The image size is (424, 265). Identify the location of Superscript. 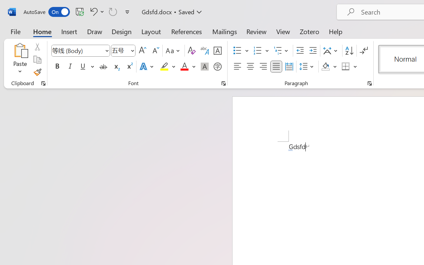
(129, 67).